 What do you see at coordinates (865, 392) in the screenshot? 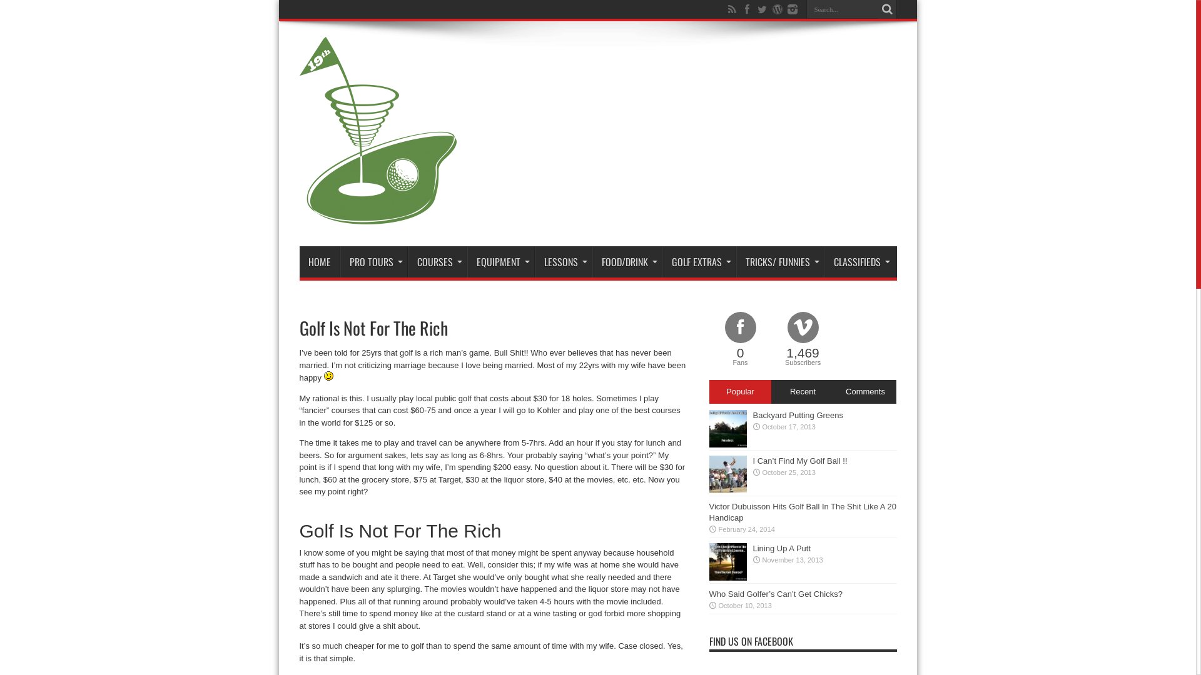
I see `Comments` at bounding box center [865, 392].